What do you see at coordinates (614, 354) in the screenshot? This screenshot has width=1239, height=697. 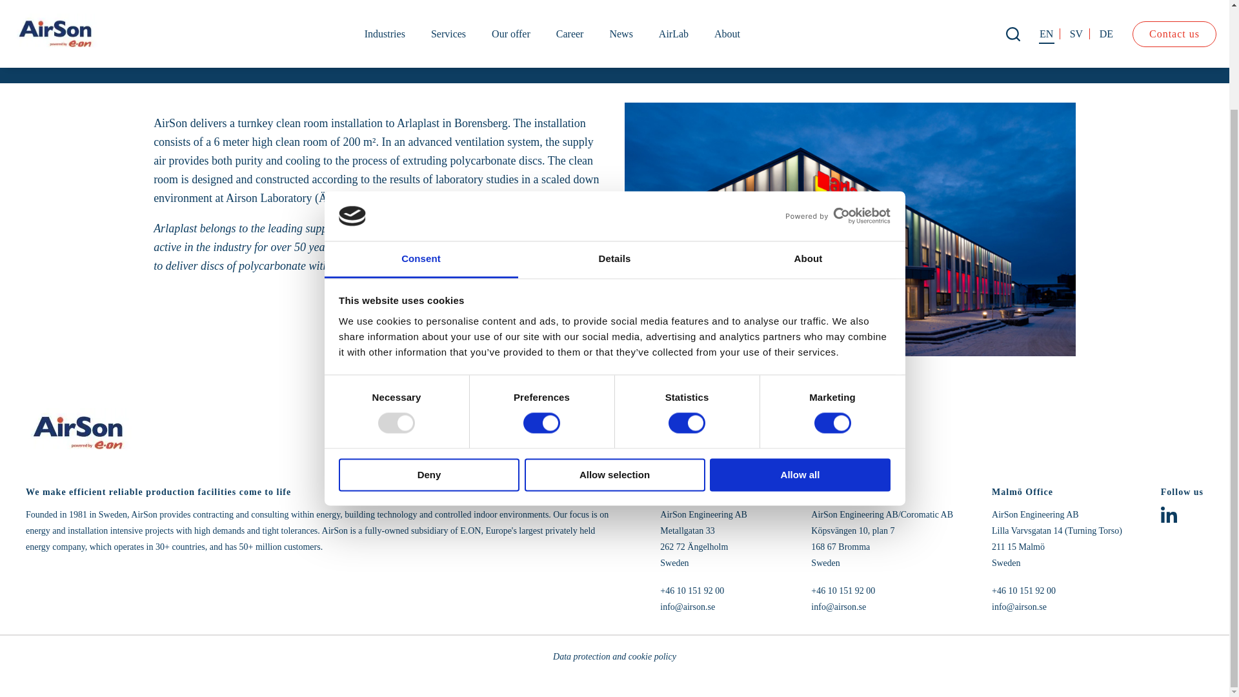 I see `Allow selection` at bounding box center [614, 354].